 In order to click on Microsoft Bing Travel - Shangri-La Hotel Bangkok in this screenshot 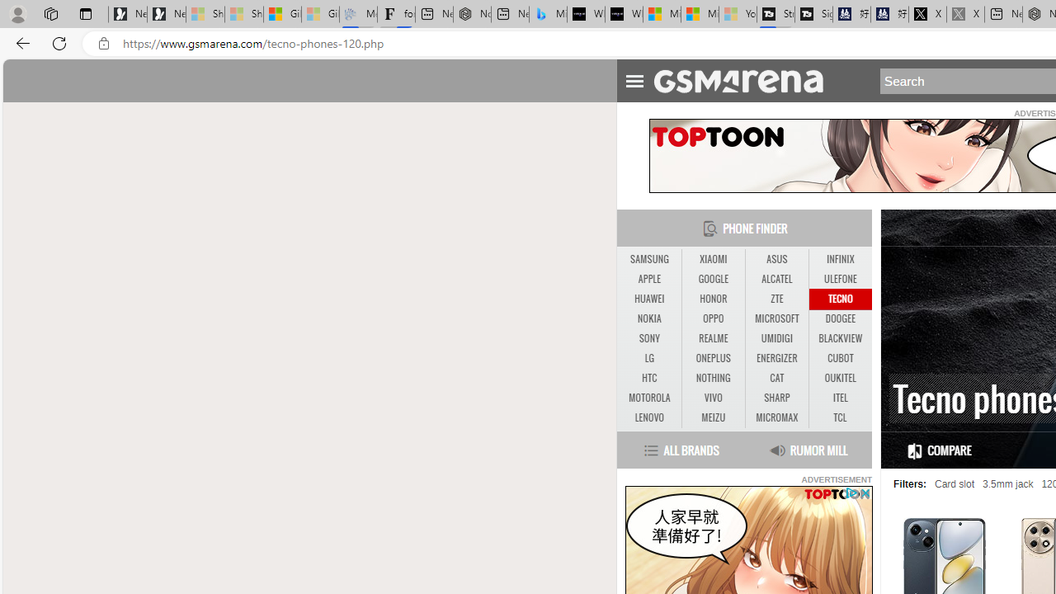, I will do `click(548, 15)`.